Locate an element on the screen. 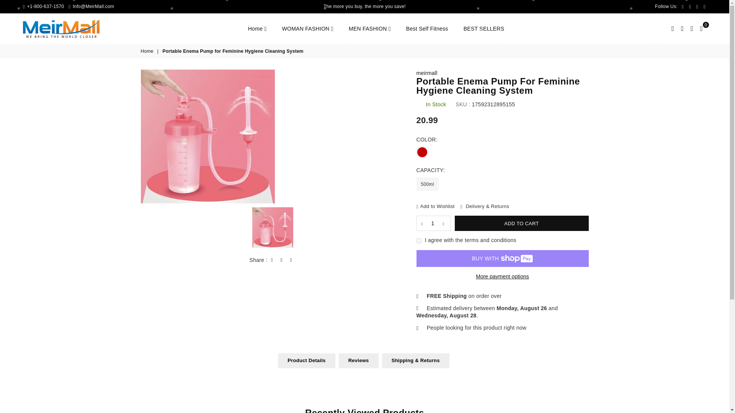 The width and height of the screenshot is (735, 413). meirmall is located at coordinates (427, 73).